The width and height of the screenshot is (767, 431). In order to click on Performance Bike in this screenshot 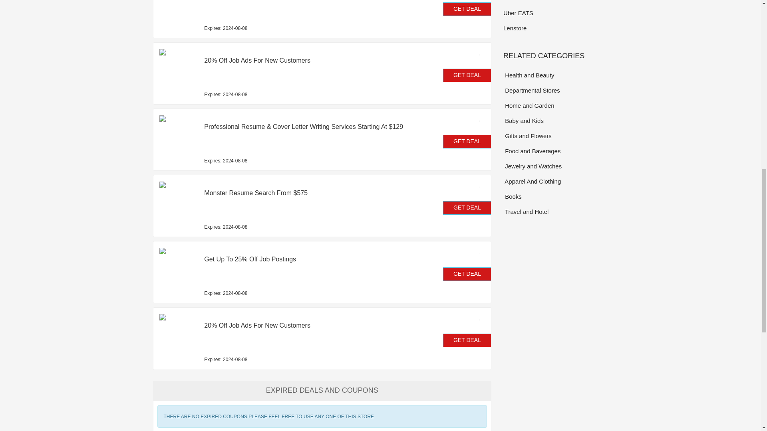, I will do `click(555, 1)`.